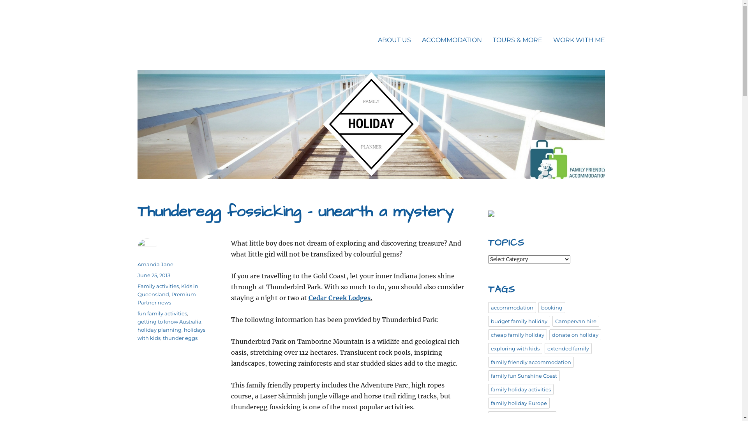  I want to click on Cedar Creek Lodges, so click(340, 298).